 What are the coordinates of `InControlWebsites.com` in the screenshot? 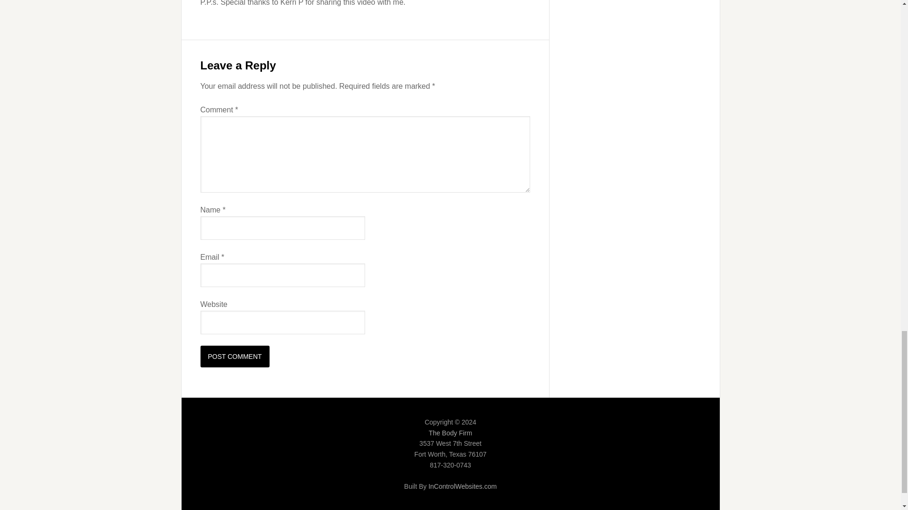 It's located at (463, 486).